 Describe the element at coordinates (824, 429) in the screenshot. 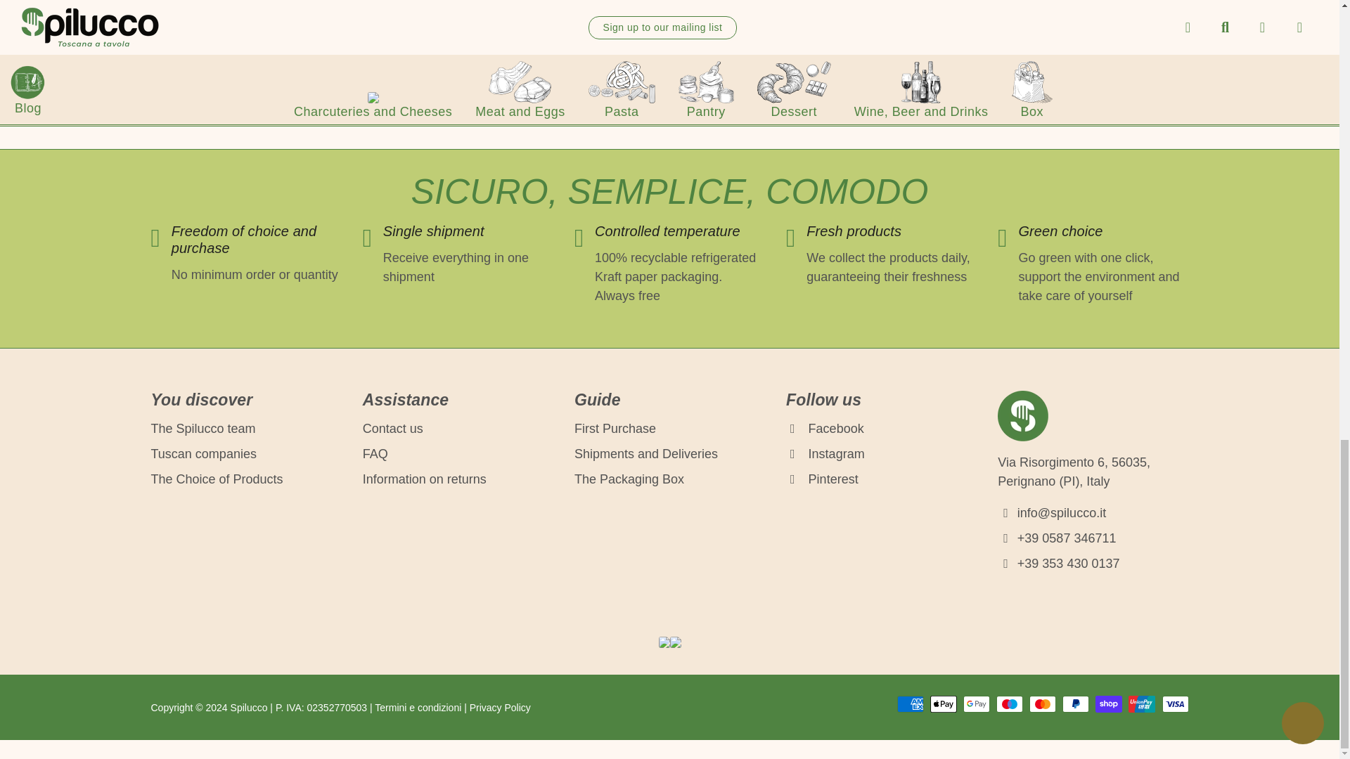

I see `Spilucco on Facebook` at that location.